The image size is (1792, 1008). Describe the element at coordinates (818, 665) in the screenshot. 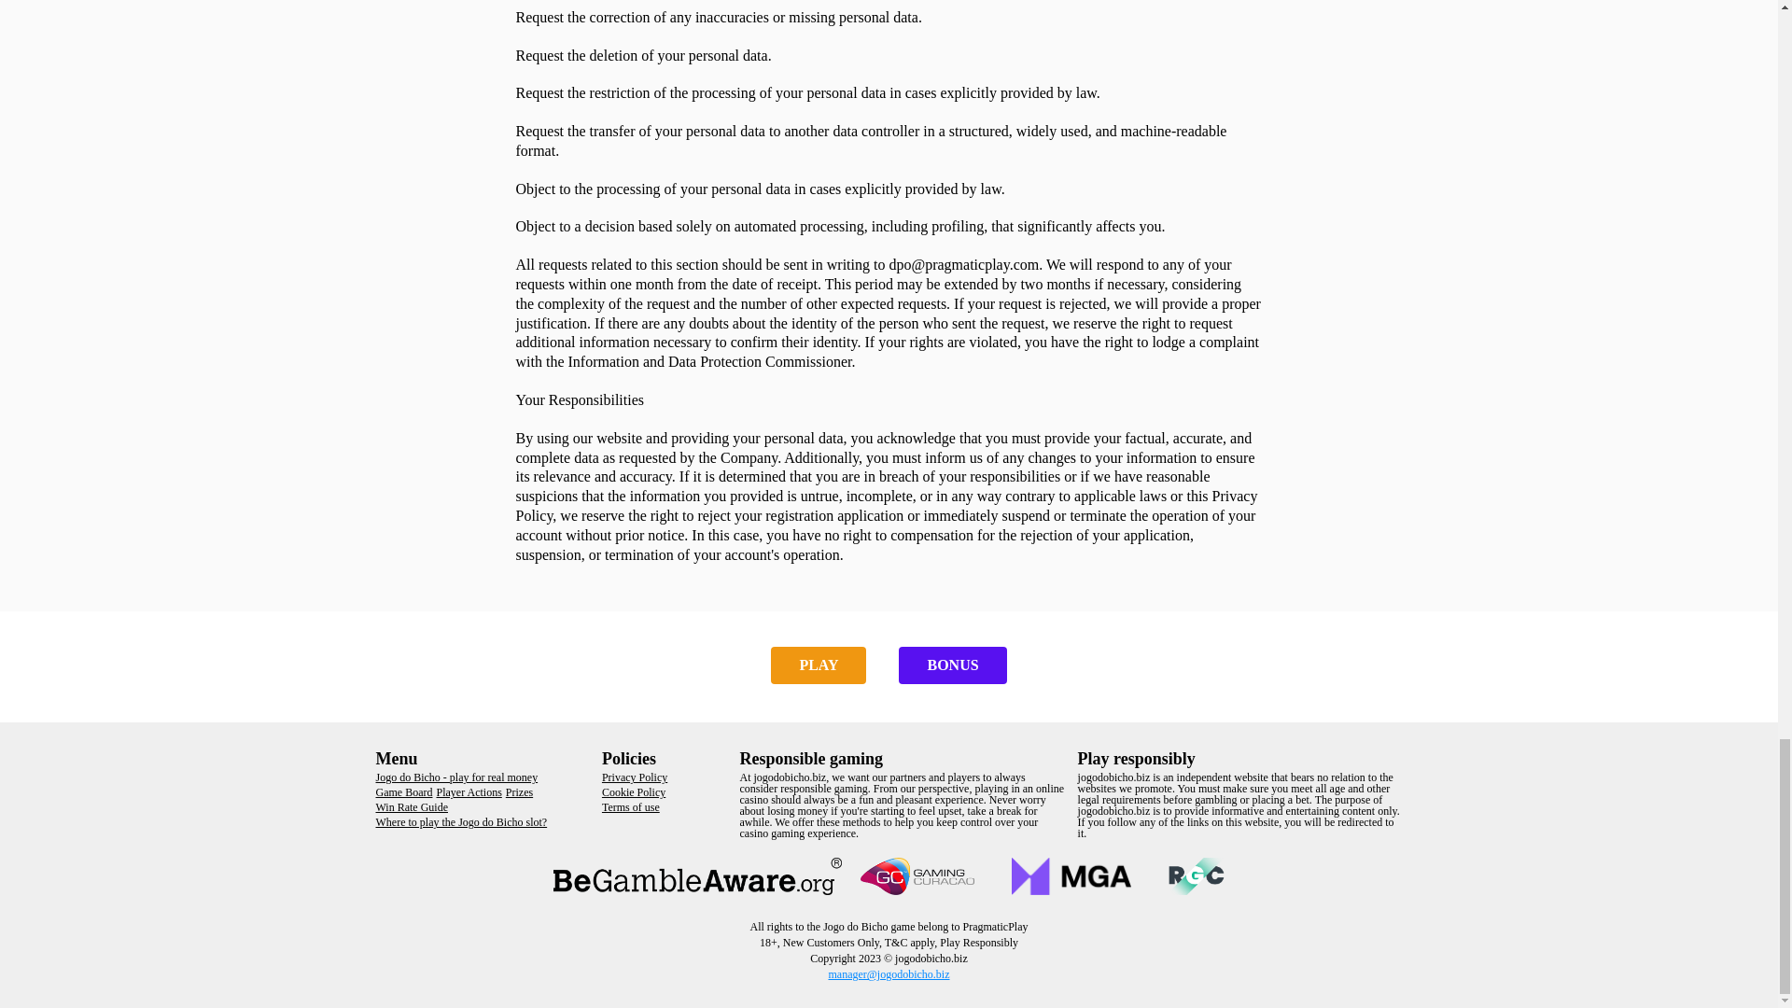

I see `PLAY` at that location.